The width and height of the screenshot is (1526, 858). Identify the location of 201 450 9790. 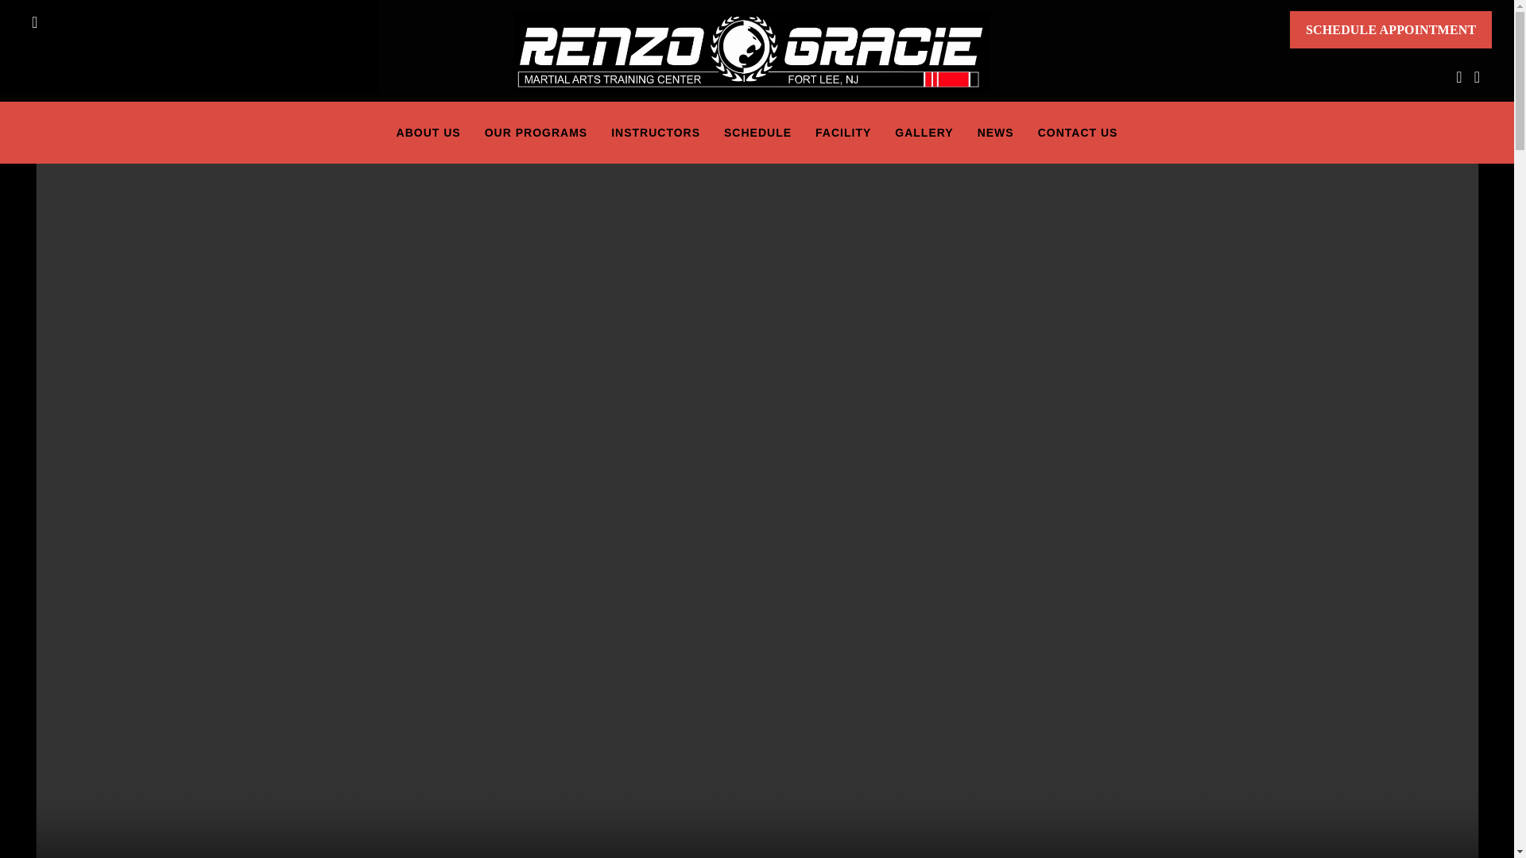
(88, 22).